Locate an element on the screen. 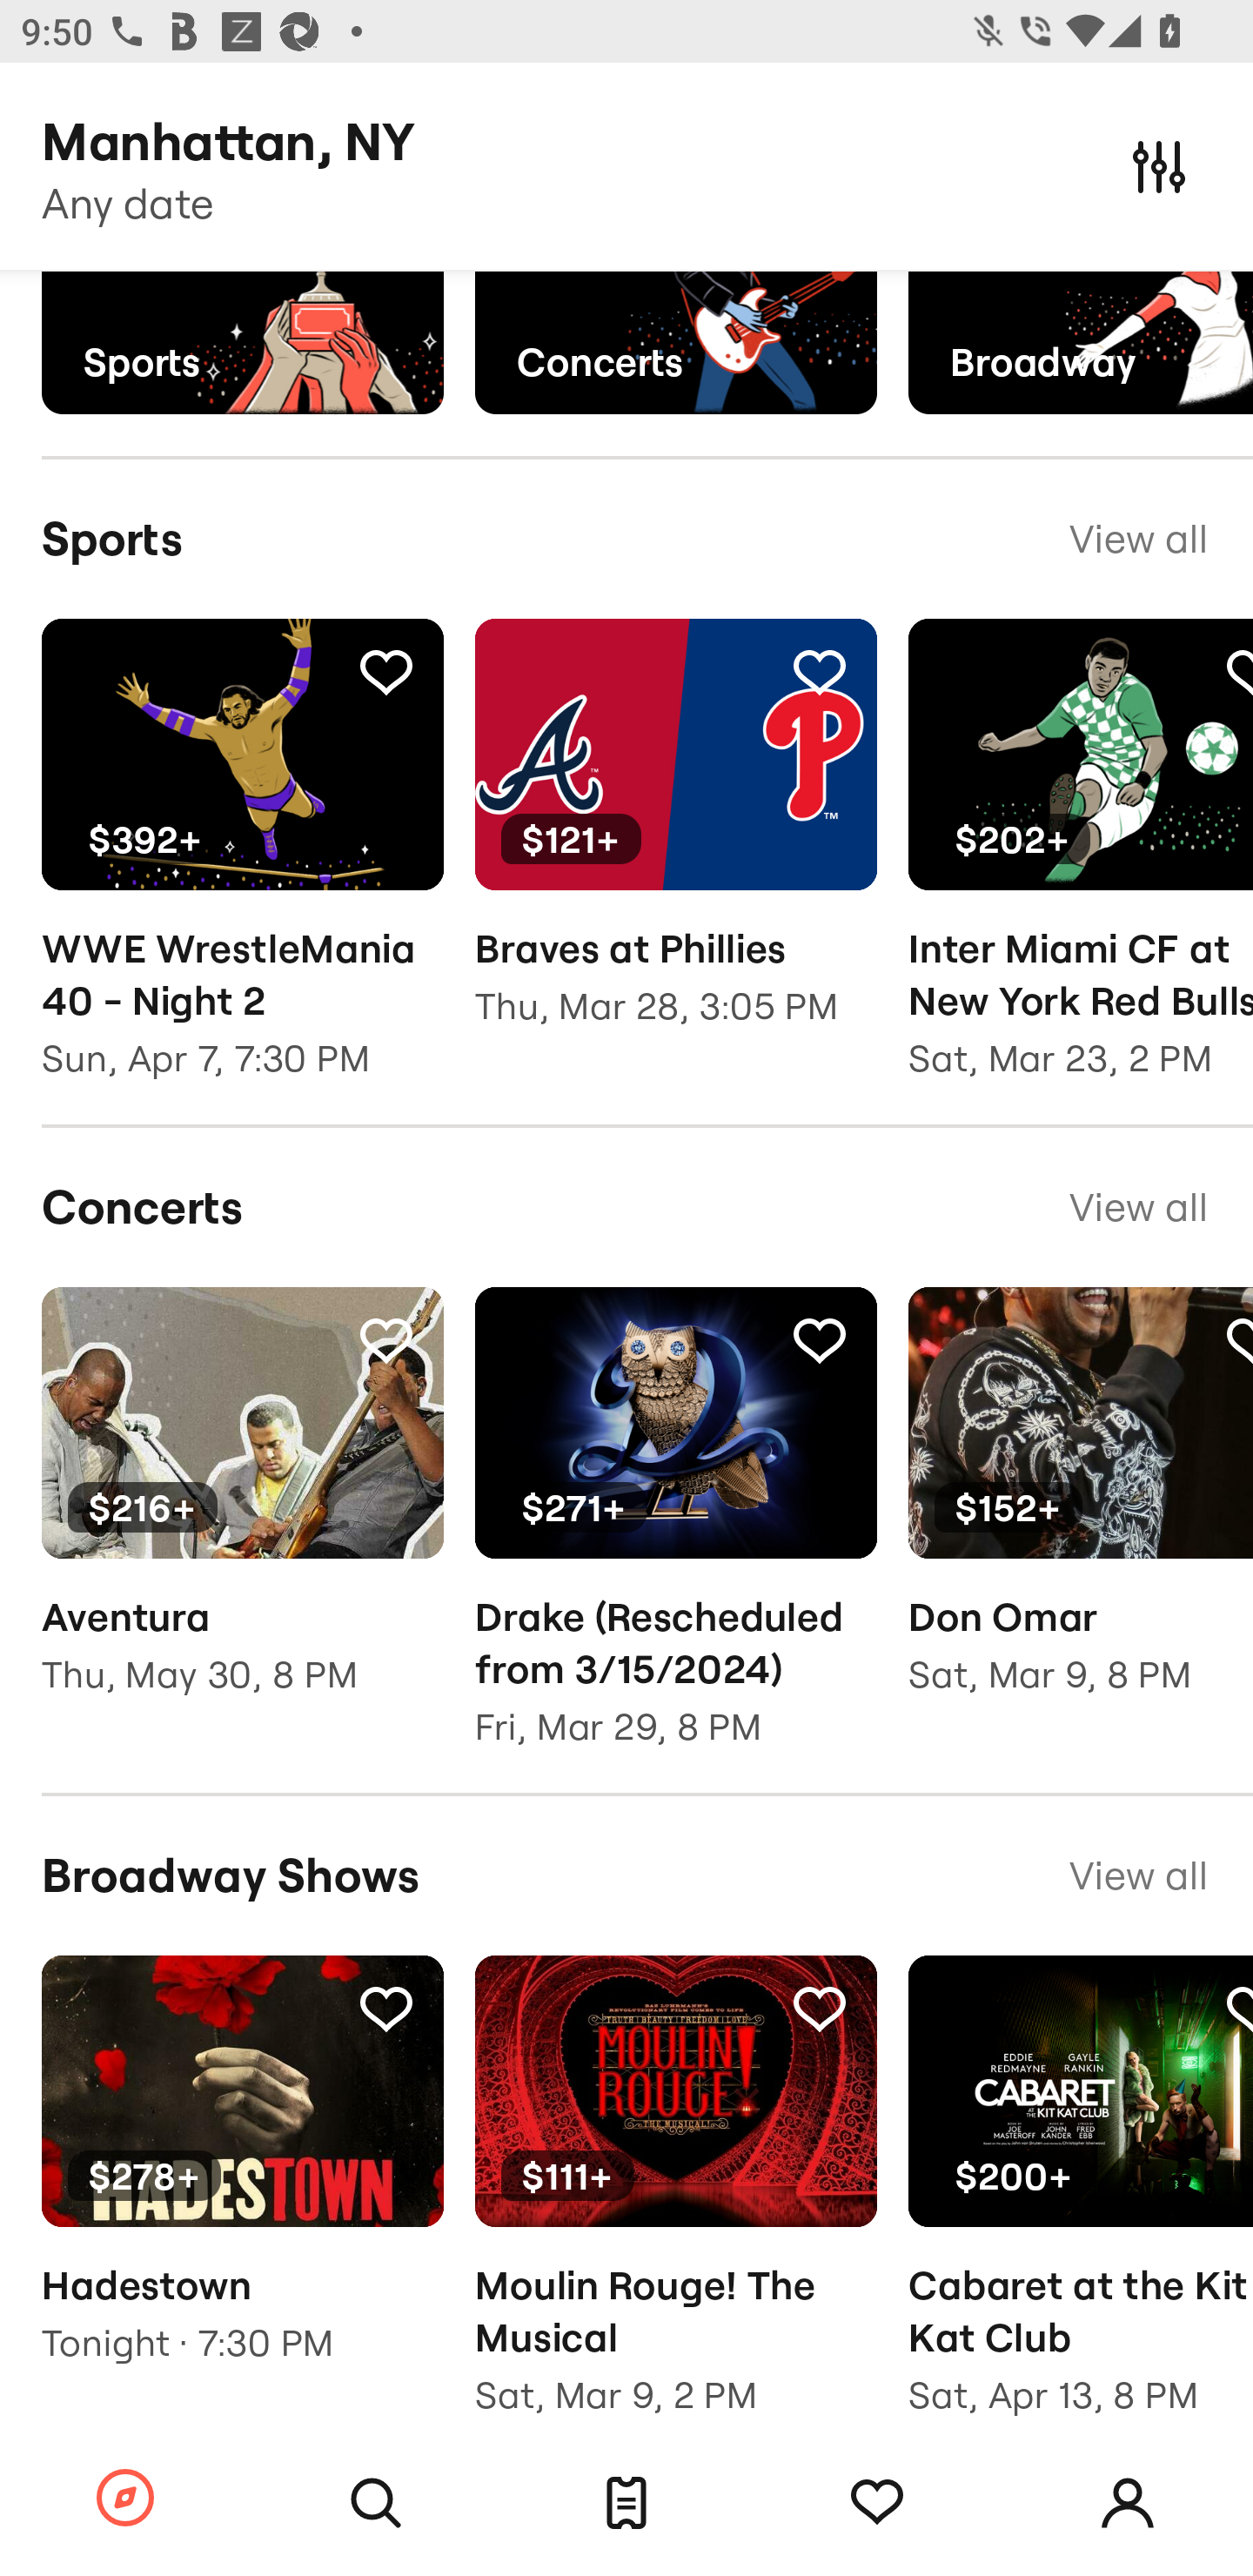 The width and height of the screenshot is (1253, 2576). Tracking is located at coordinates (385, 2008).